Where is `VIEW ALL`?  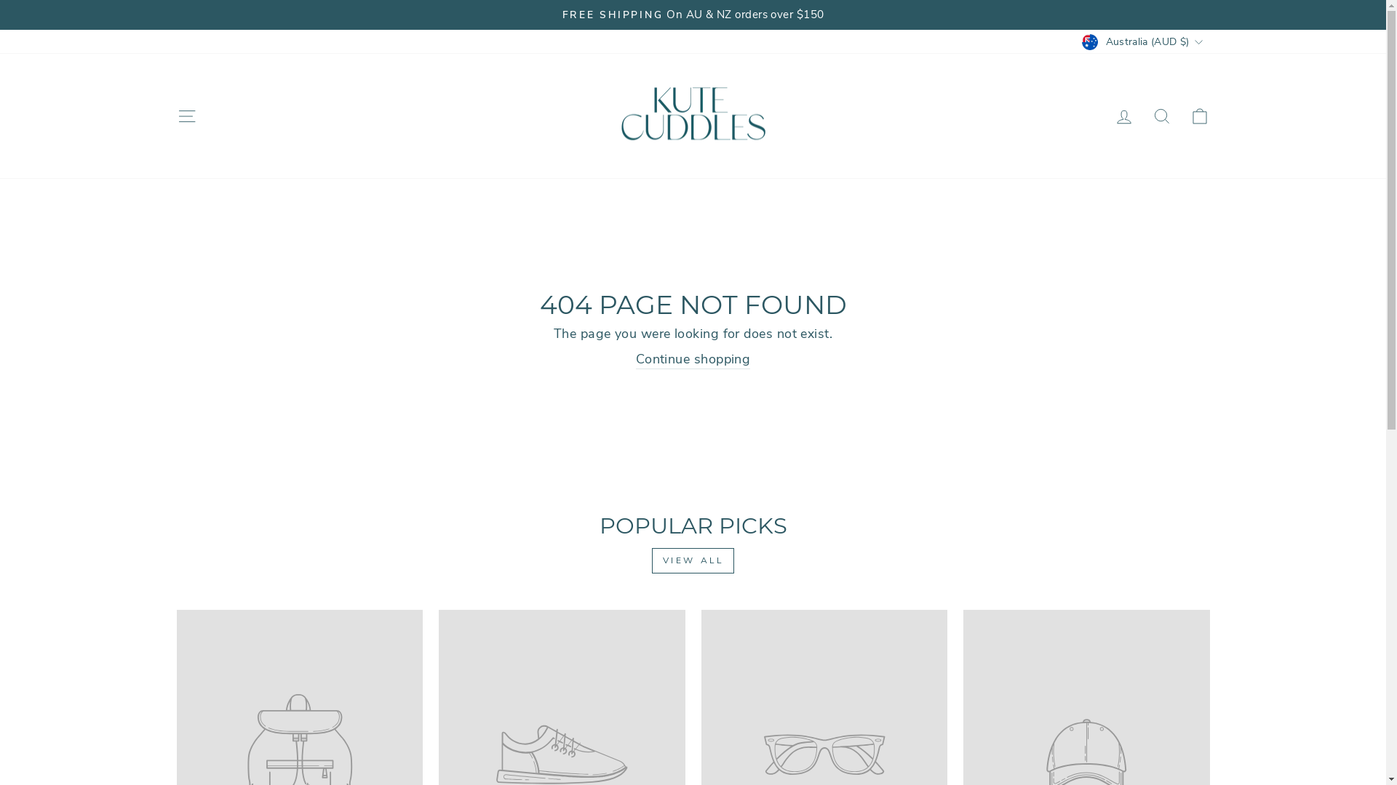 VIEW ALL is located at coordinates (693, 561).